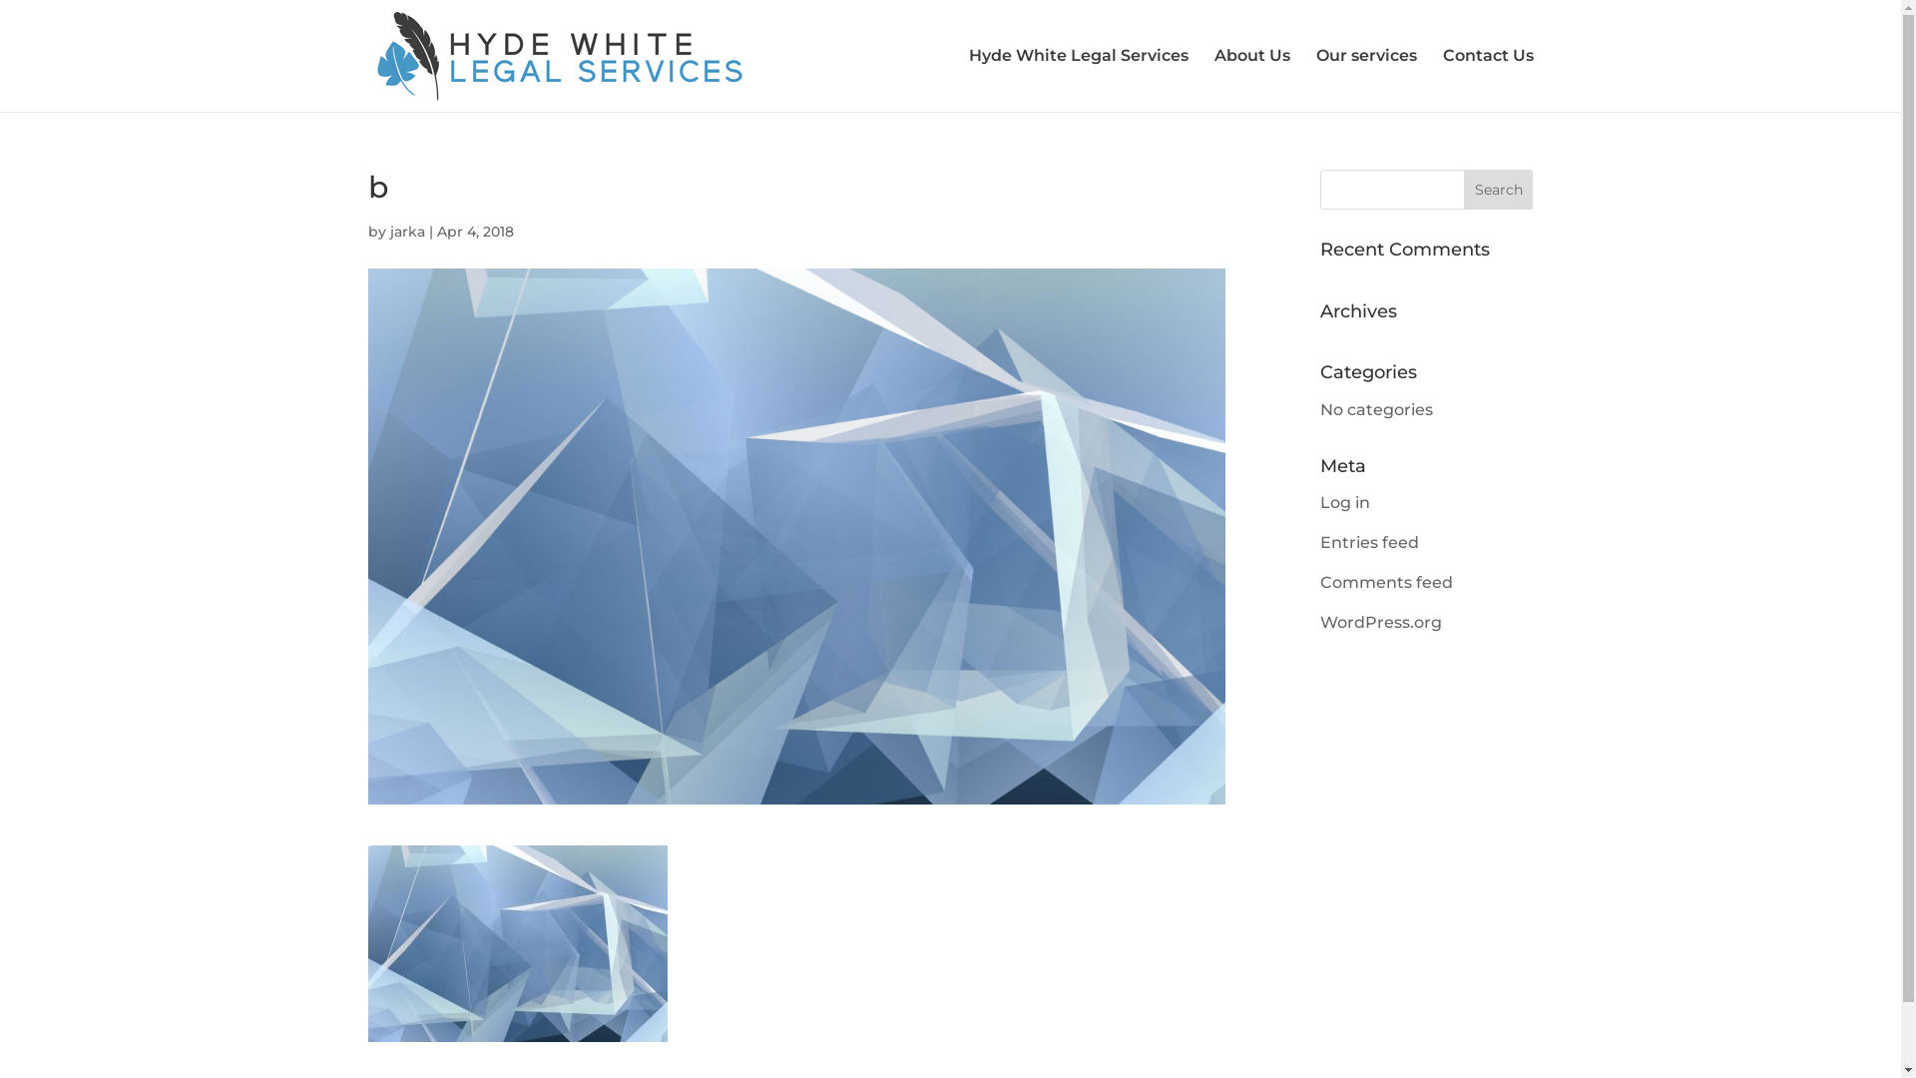 This screenshot has height=1078, width=1916. Describe the element at coordinates (1387, 583) in the screenshot. I see `Comments feed` at that location.